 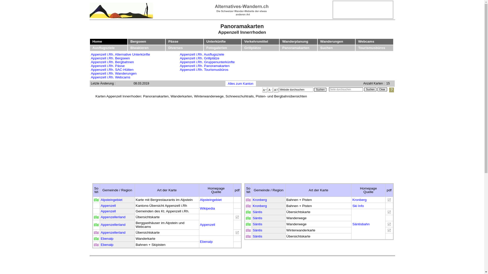 What do you see at coordinates (363, 9) in the screenshot?
I see `Advertisement` at bounding box center [363, 9].